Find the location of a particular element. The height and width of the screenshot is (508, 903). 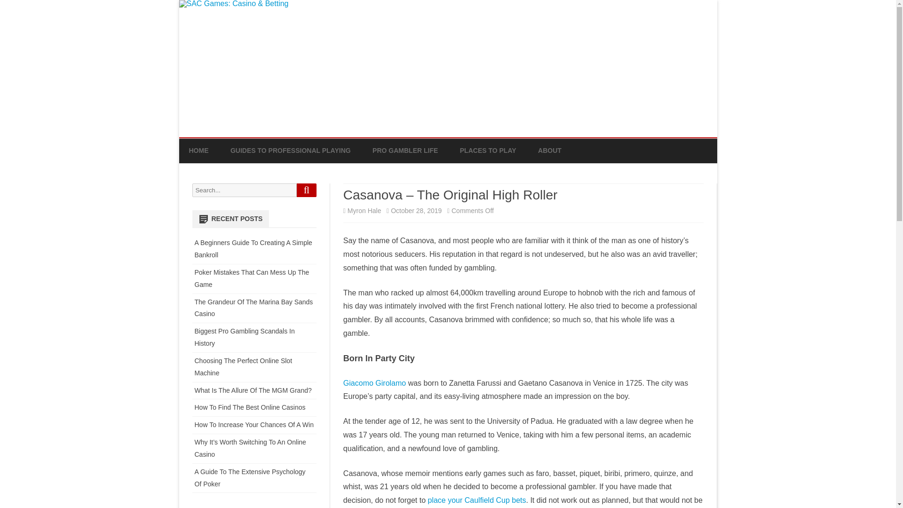

A Guide To The Extensive Psychology Of Poker is located at coordinates (250, 477).